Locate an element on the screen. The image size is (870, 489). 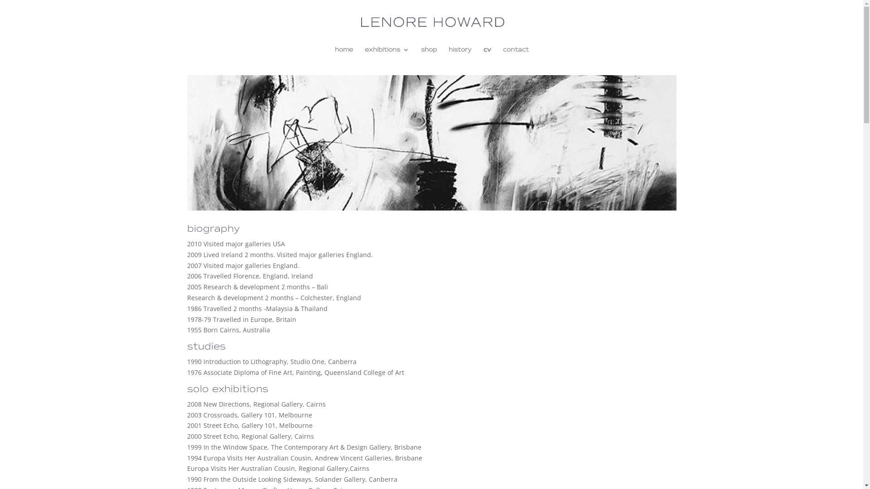
shop is located at coordinates (429, 53).